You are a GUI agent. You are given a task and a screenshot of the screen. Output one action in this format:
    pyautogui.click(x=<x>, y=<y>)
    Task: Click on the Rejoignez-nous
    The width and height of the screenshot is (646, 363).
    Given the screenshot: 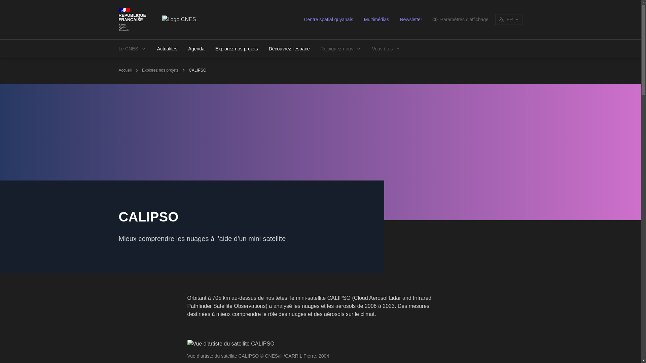 What is the action you would take?
    pyautogui.click(x=340, y=48)
    